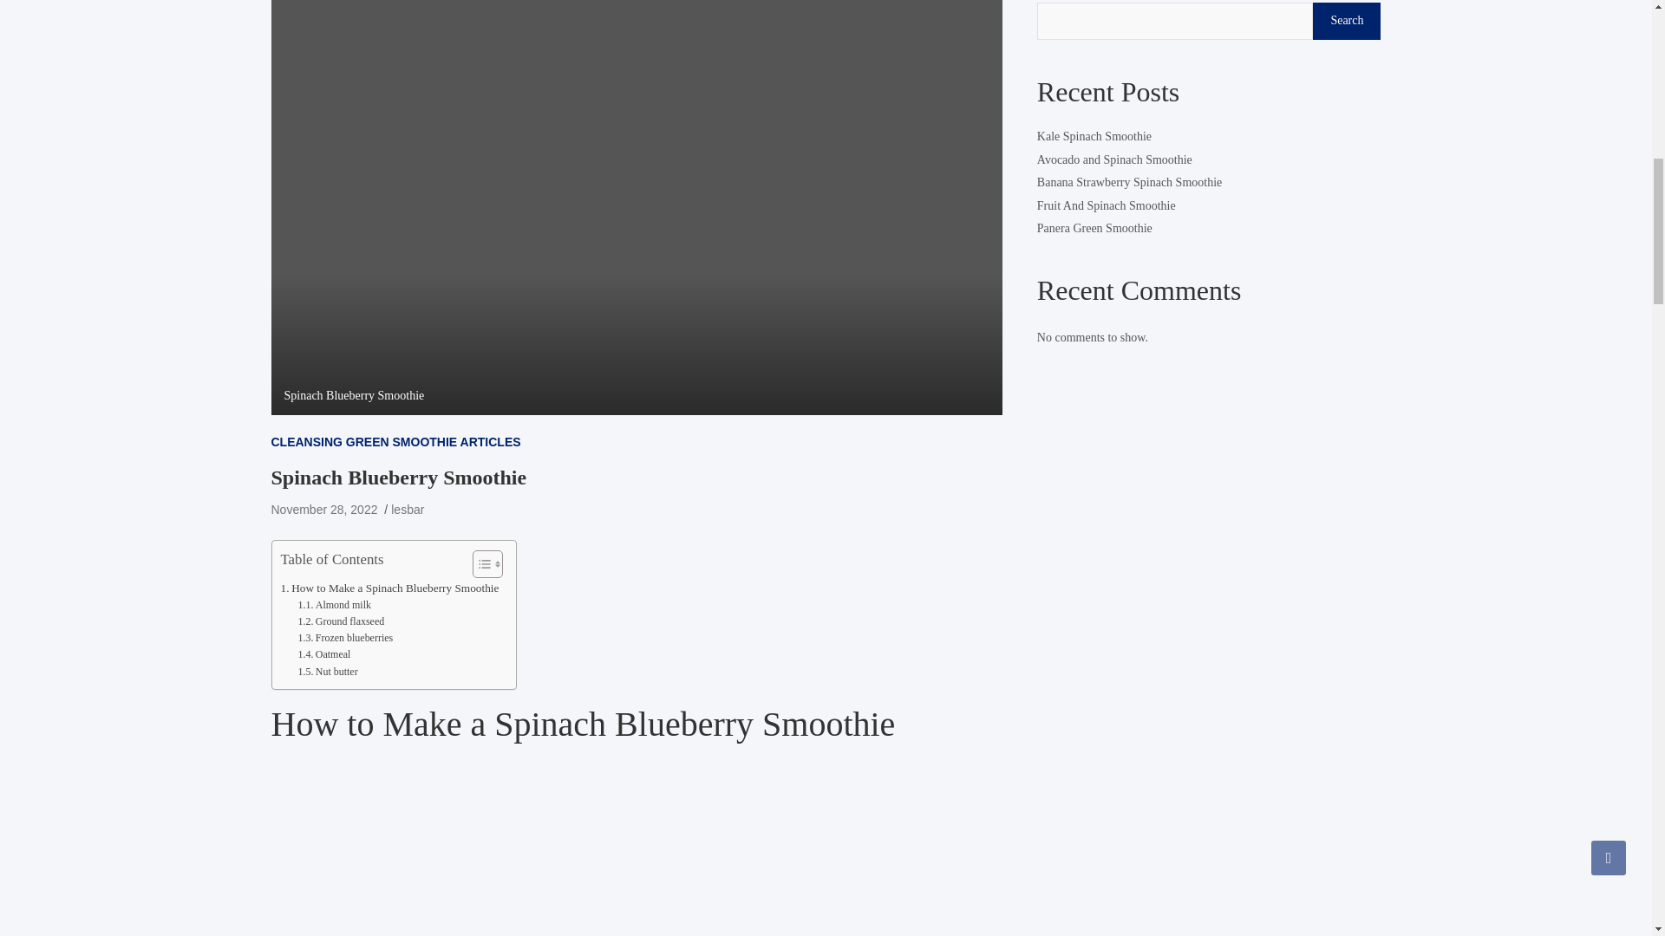 Image resolution: width=1665 pixels, height=936 pixels. I want to click on Spinach Blueberry Smoothie, so click(323, 510).